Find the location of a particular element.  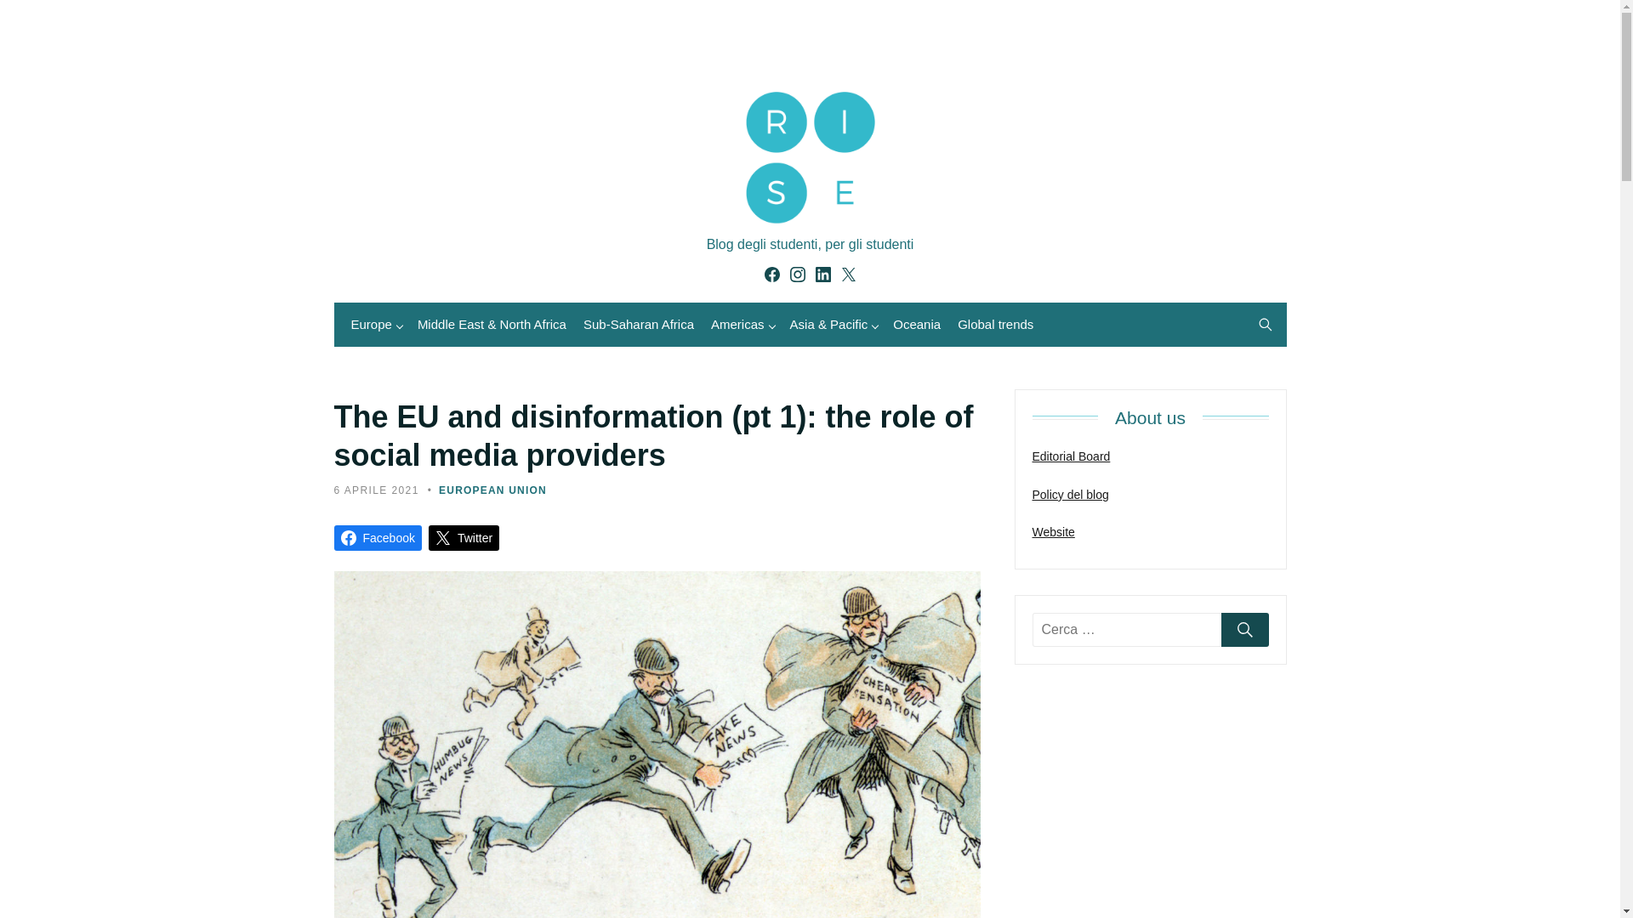

Oceania is located at coordinates (917, 325).